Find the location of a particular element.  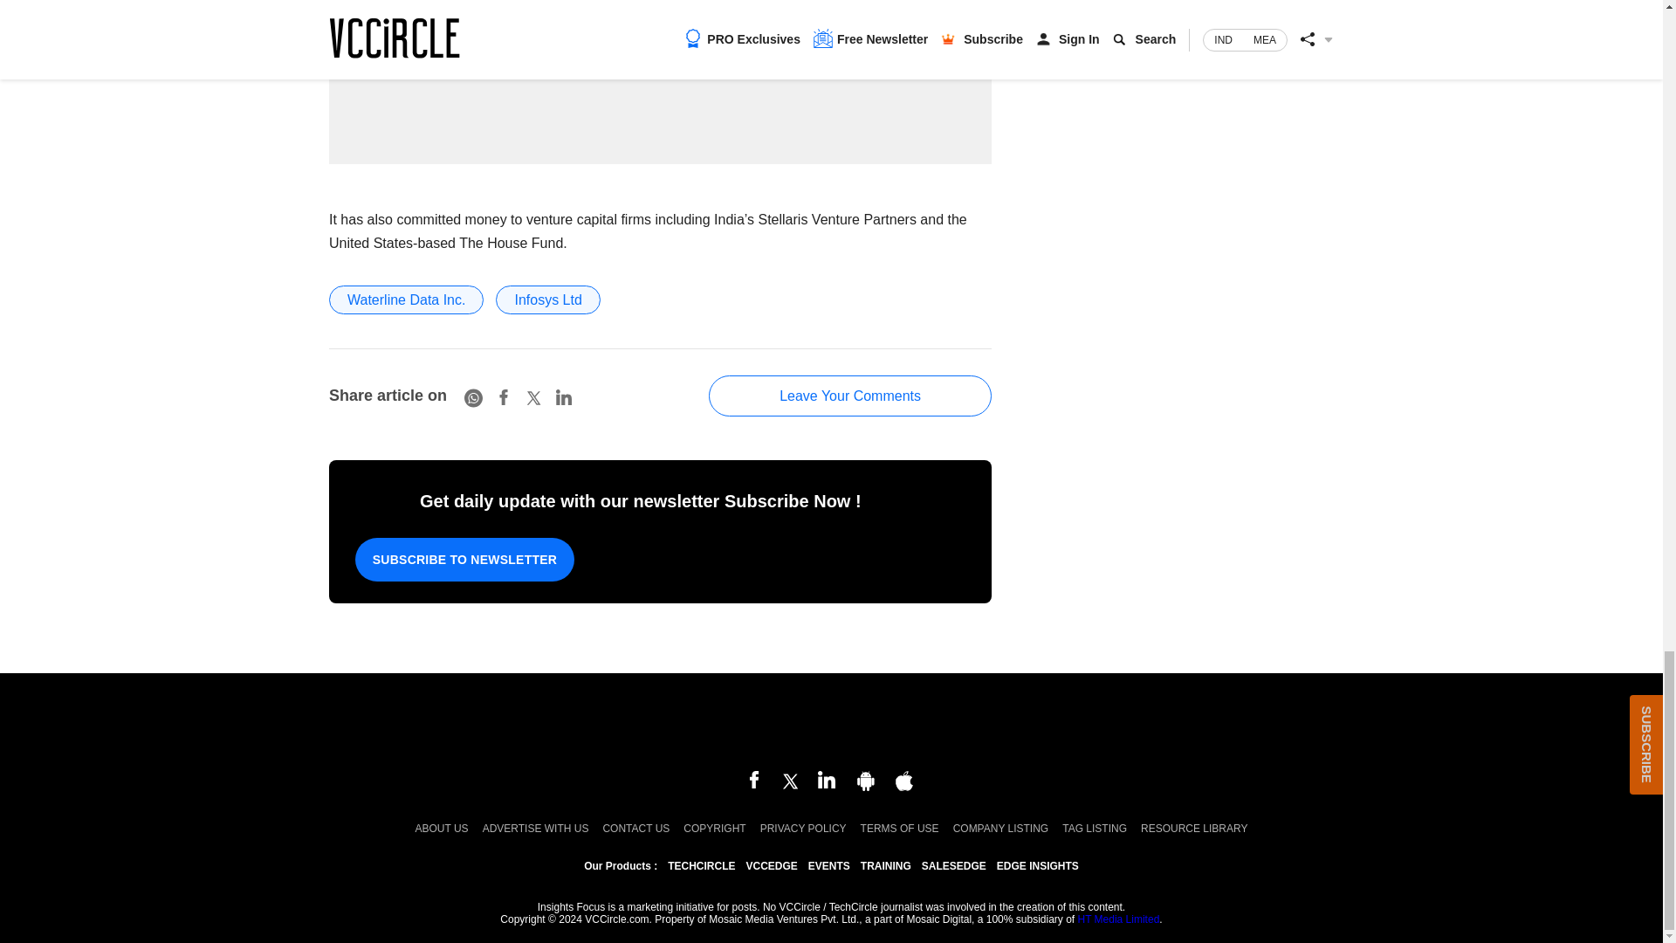

Waterline Data Inc. is located at coordinates (406, 299).